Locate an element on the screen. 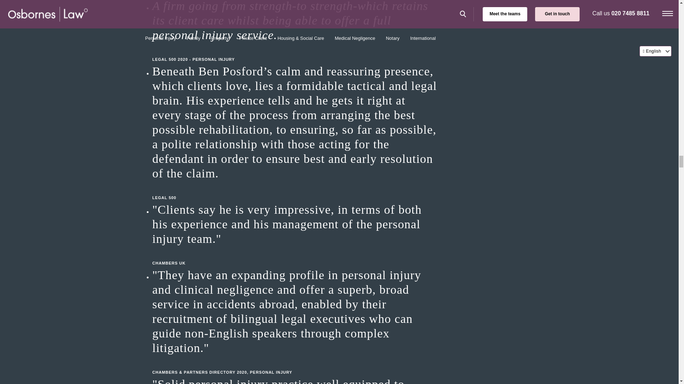 This screenshot has height=384, width=684. LEGAL 500 is located at coordinates (295, 190).